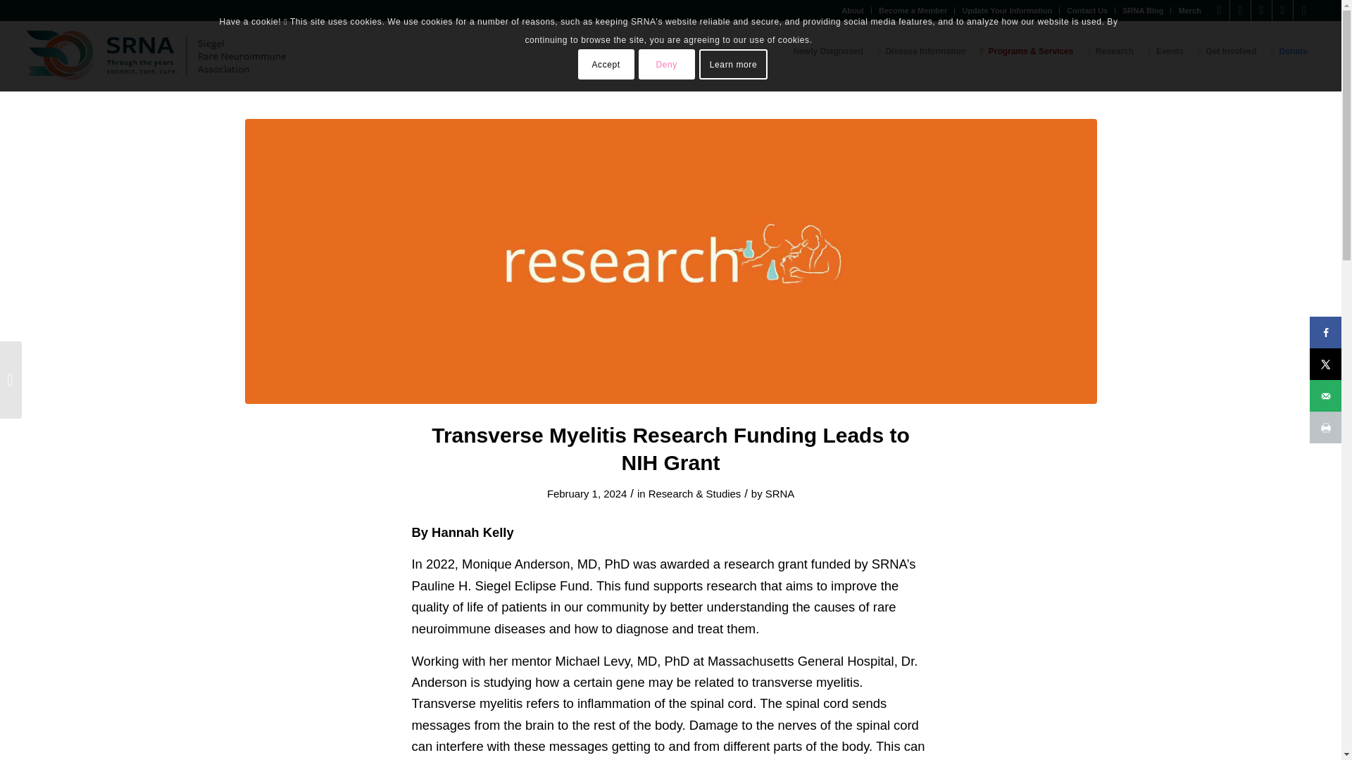  What do you see at coordinates (1282, 11) in the screenshot?
I see `Youtube` at bounding box center [1282, 11].